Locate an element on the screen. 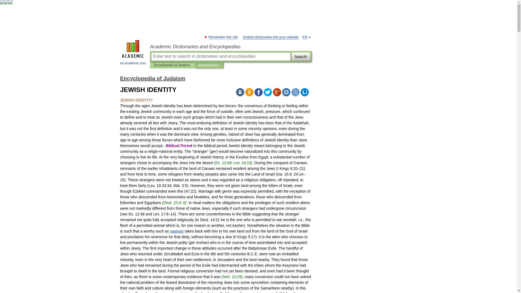 The height and width of the screenshot is (293, 521). Remember this site is located at coordinates (223, 37).